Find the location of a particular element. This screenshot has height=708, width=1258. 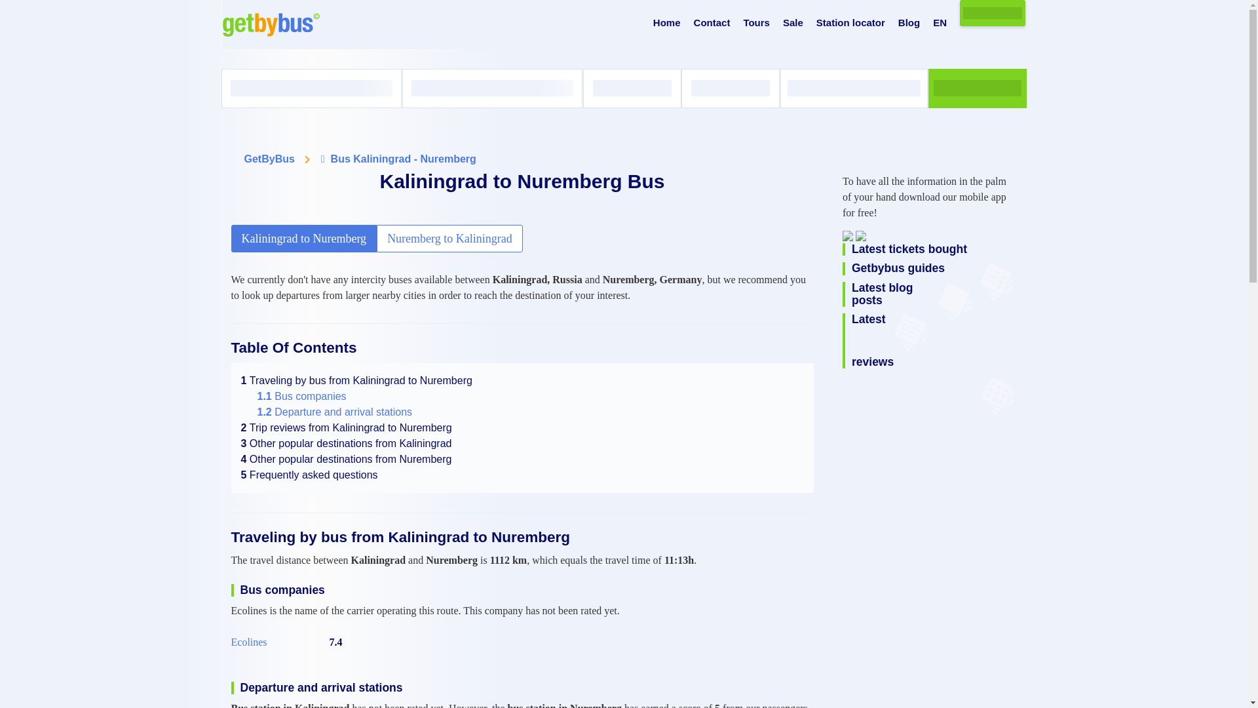

Station locator is located at coordinates (850, 23).